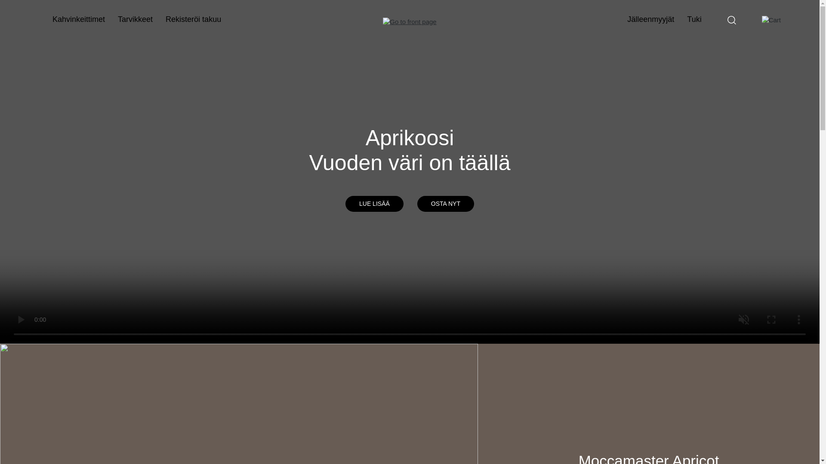  Describe the element at coordinates (446, 204) in the screenshot. I see `OSTA NYT` at that location.